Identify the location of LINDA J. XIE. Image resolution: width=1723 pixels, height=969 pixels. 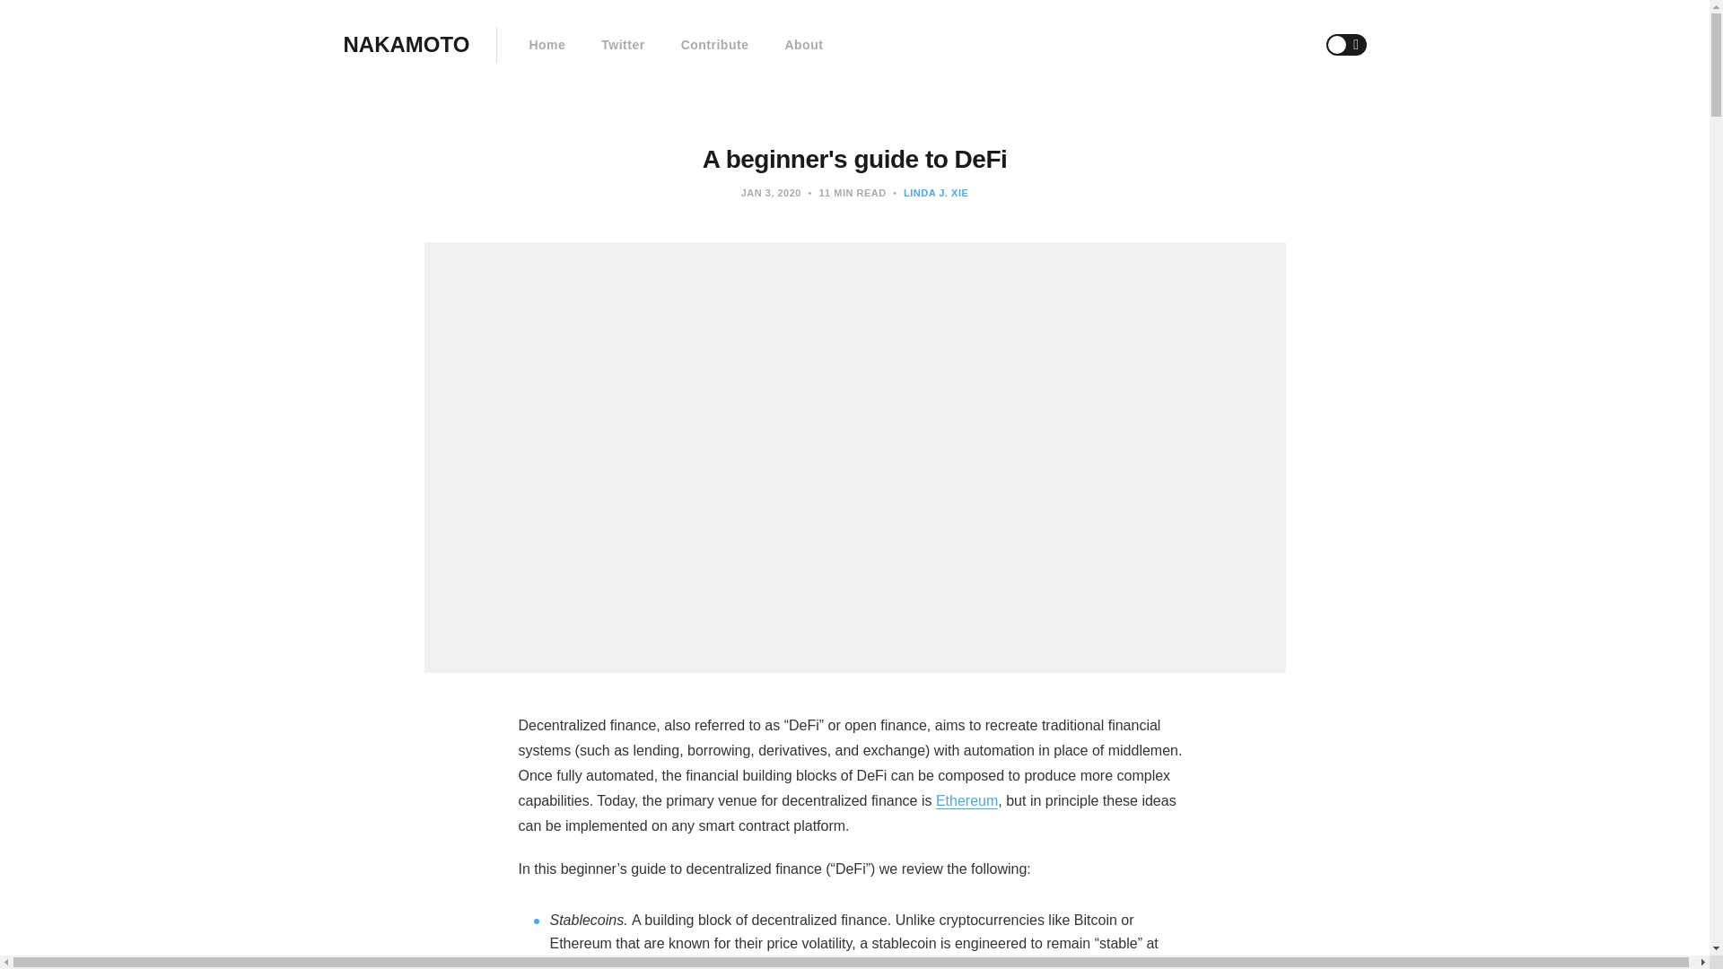
(935, 193).